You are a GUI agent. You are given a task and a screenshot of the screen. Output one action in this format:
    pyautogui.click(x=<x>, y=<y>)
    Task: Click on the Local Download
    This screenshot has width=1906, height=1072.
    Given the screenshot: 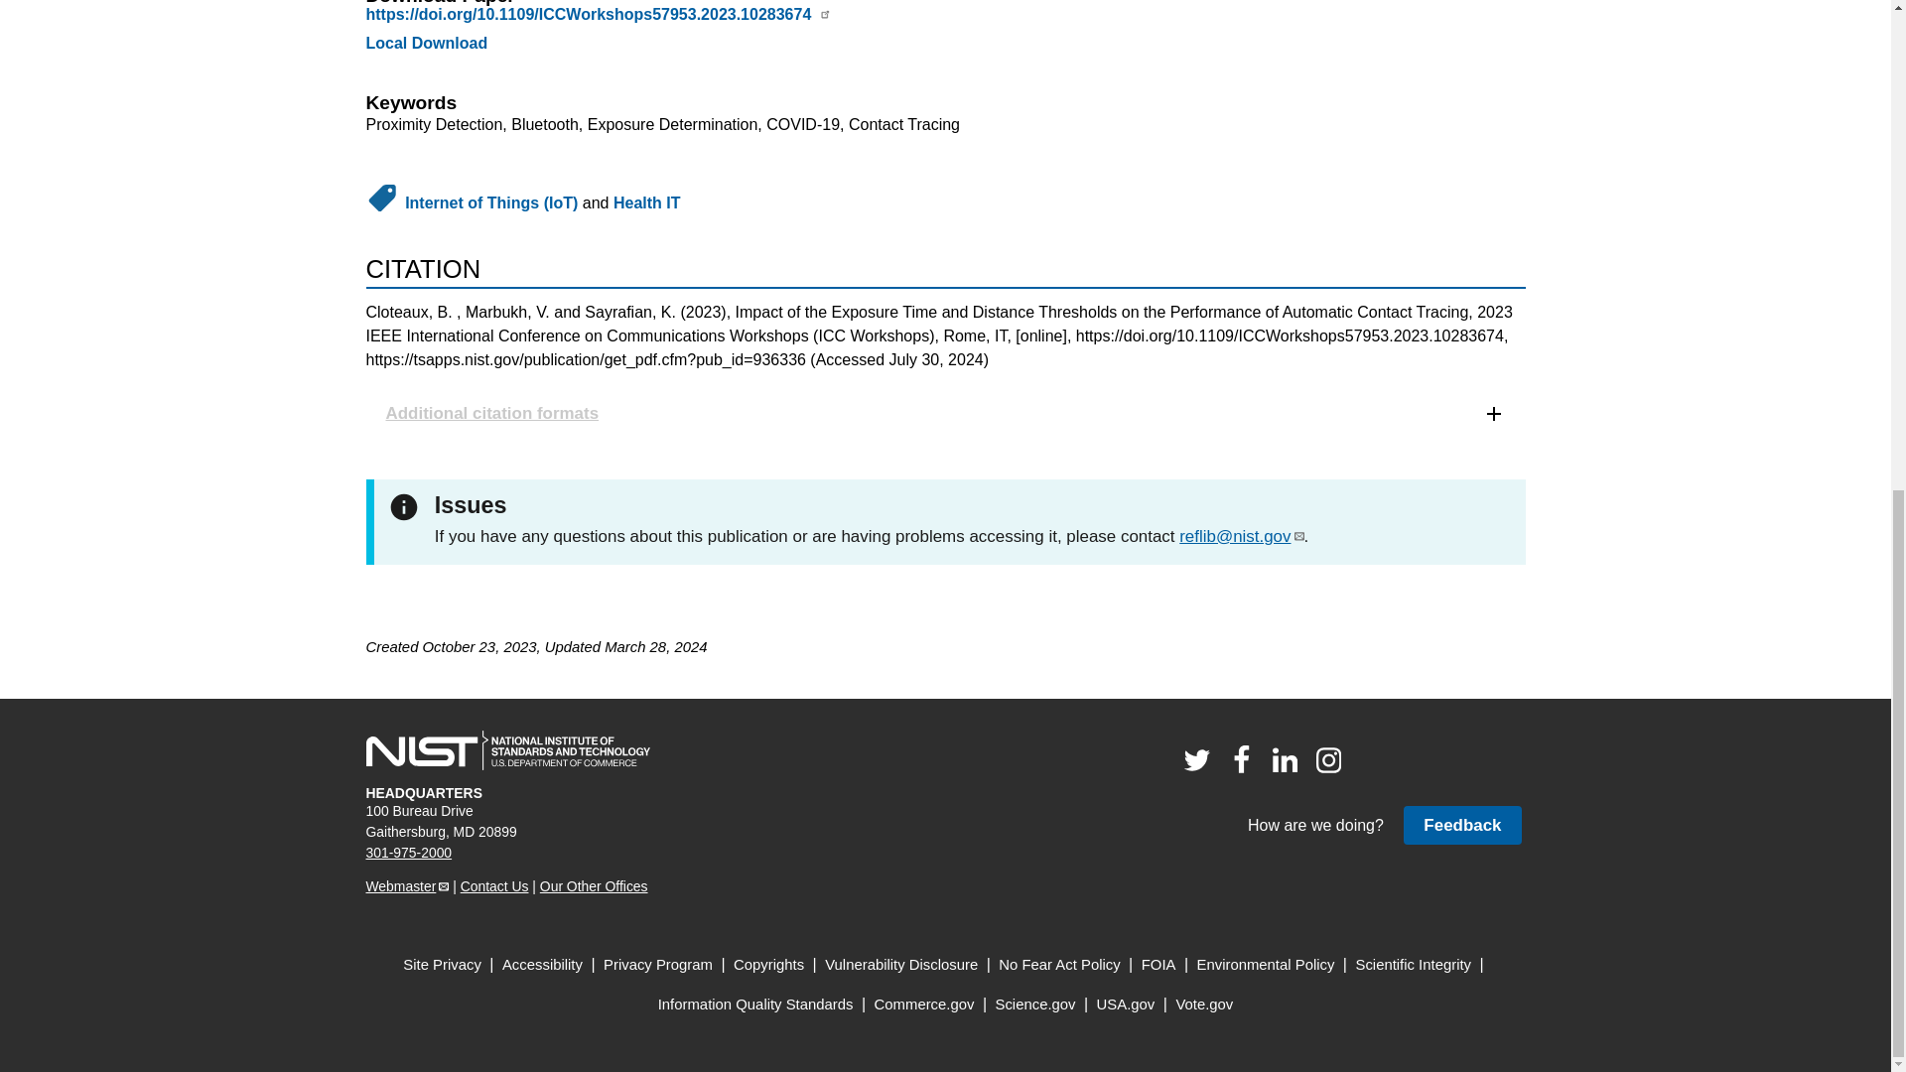 What is the action you would take?
    pyautogui.click(x=427, y=42)
    